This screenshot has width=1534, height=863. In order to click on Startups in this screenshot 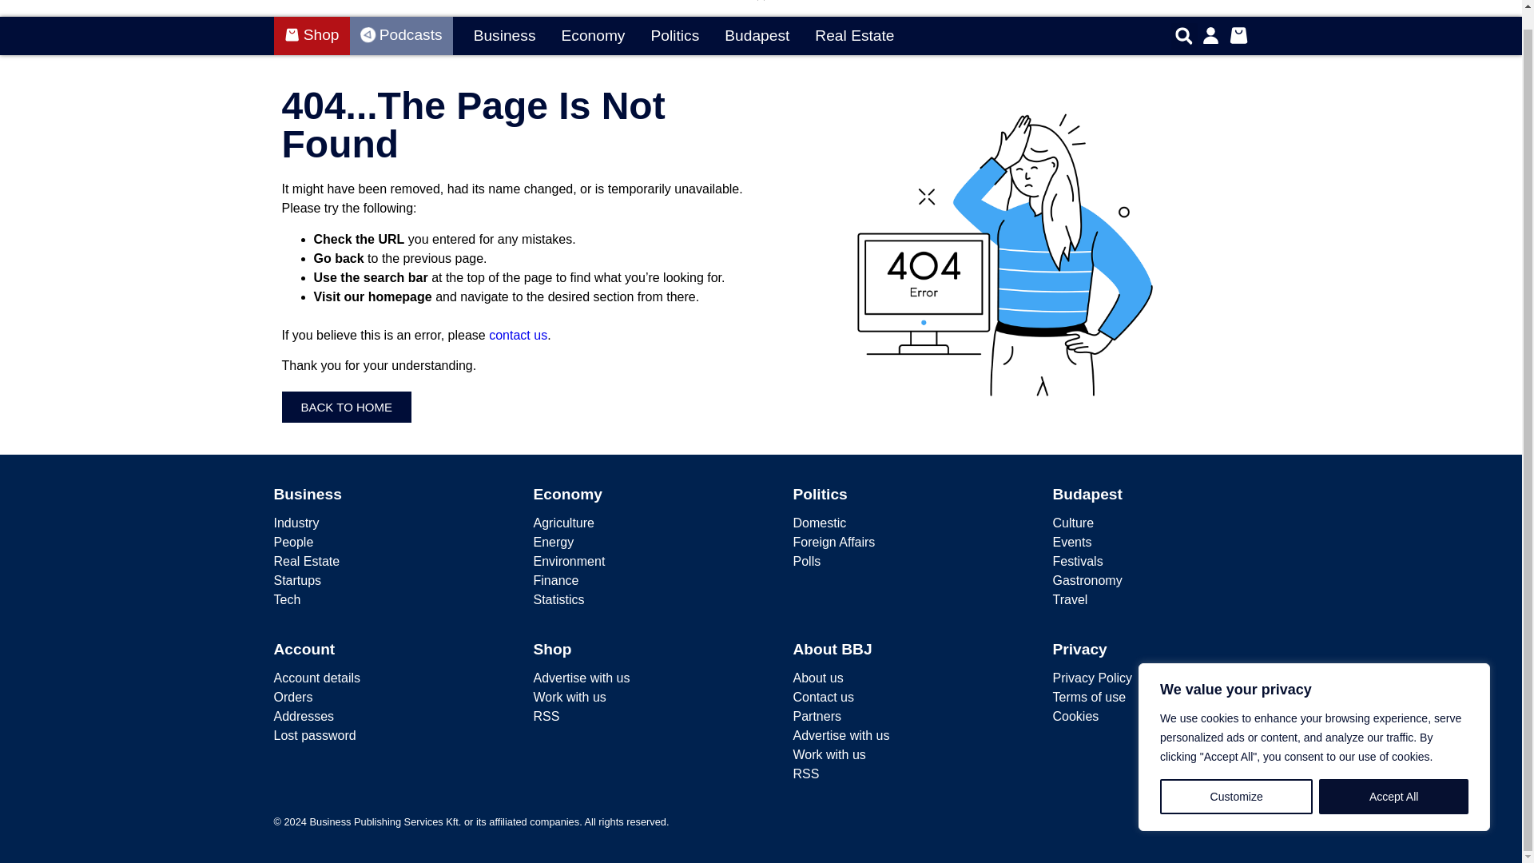, I will do `click(371, 580)`.